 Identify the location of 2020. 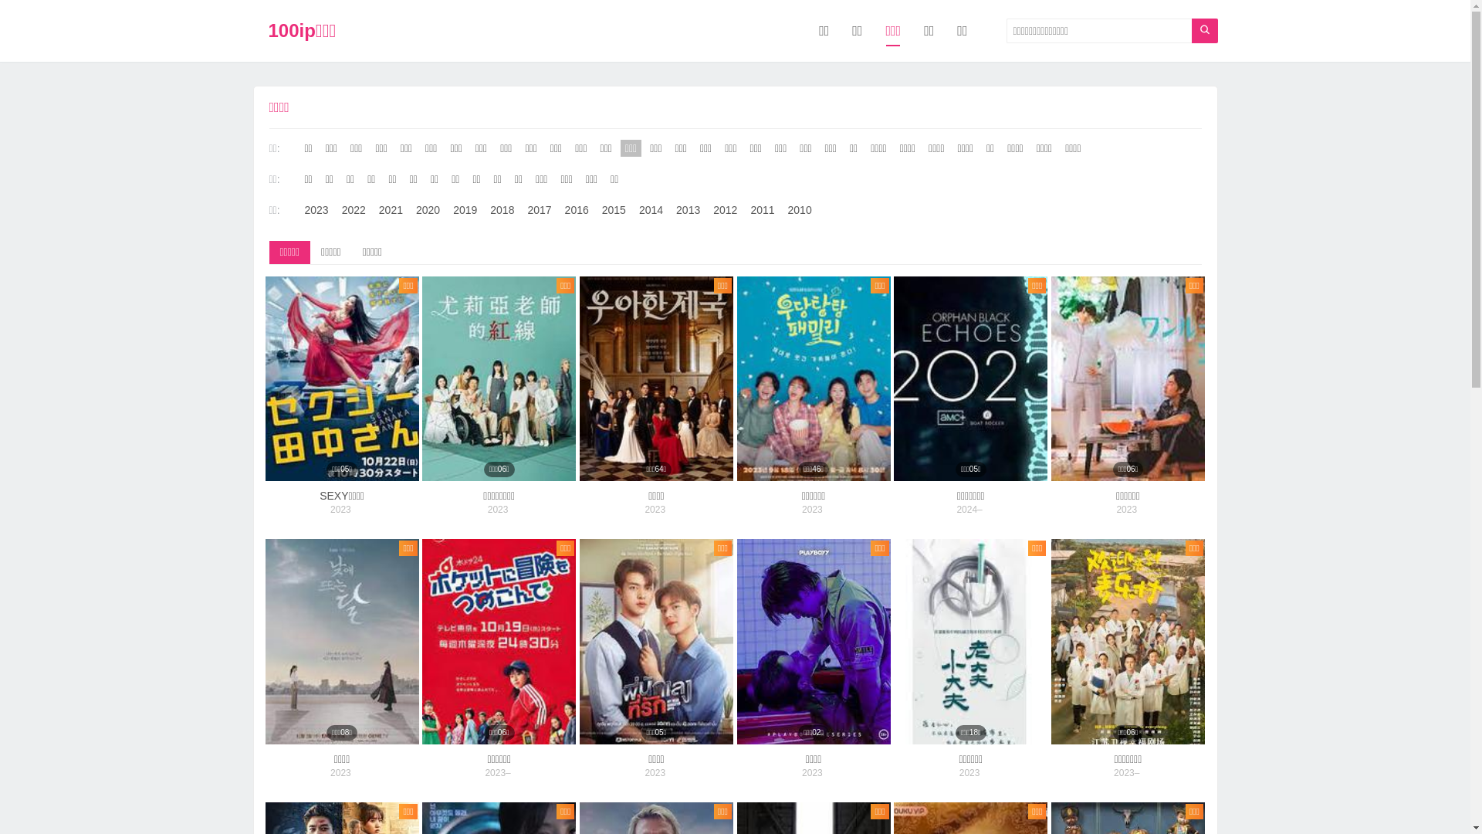
(428, 210).